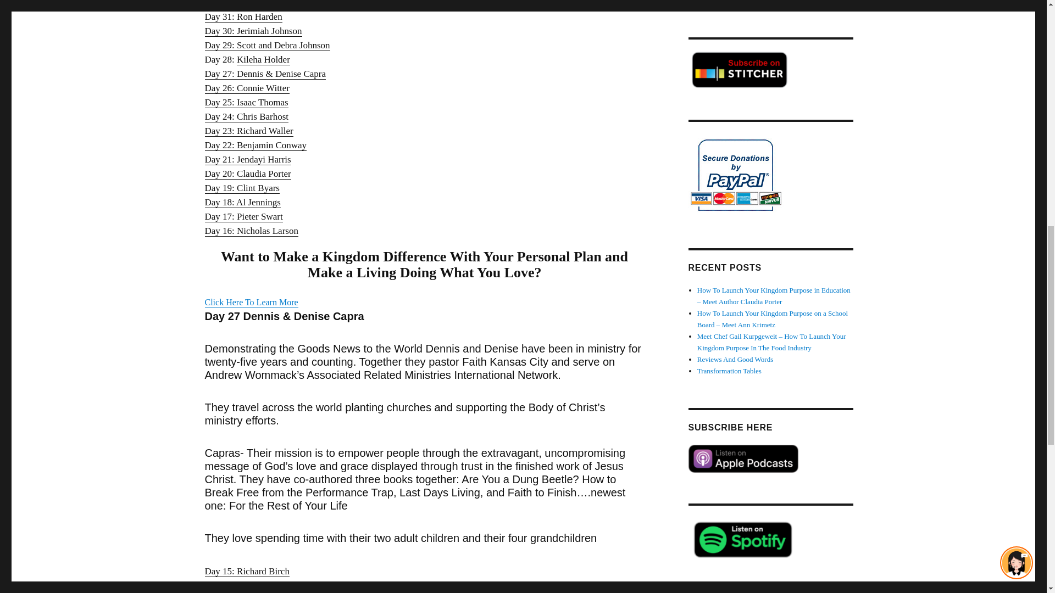  What do you see at coordinates (247, 571) in the screenshot?
I see `Day 15: Richard Birch` at bounding box center [247, 571].